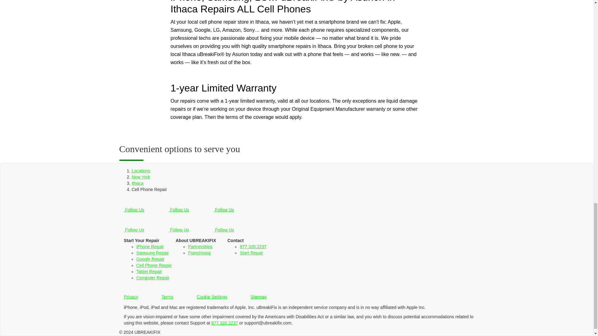  I want to click on Locations, so click(141, 171).